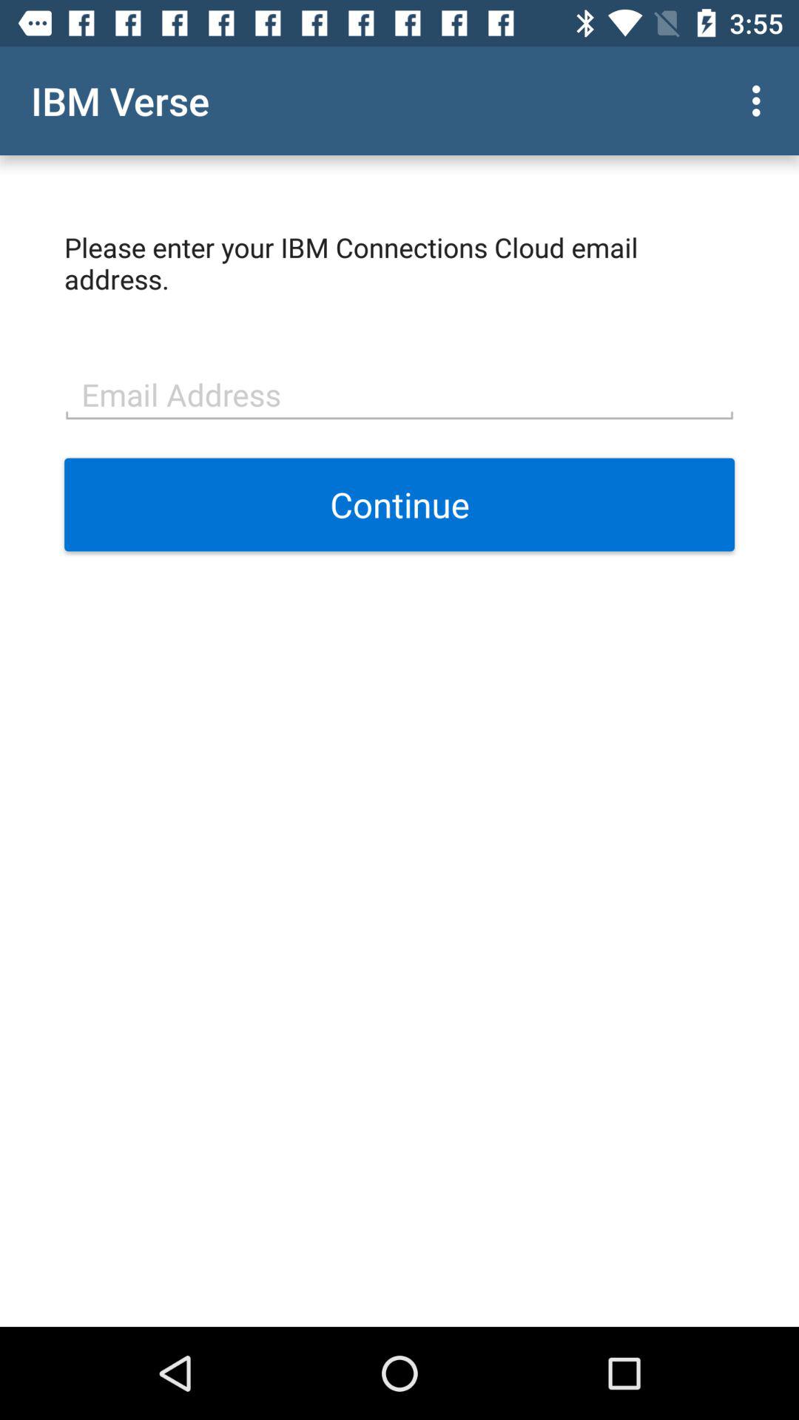 The height and width of the screenshot is (1420, 799). Describe the element at coordinates (399, 504) in the screenshot. I see `launch the continue` at that location.